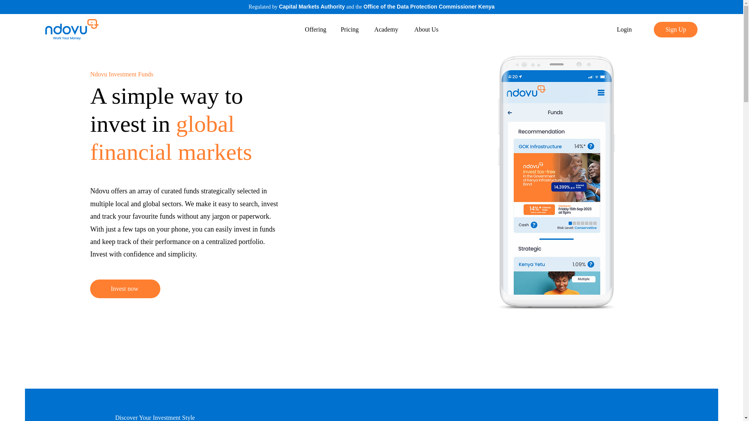  I want to click on Sign Up, so click(676, 30).